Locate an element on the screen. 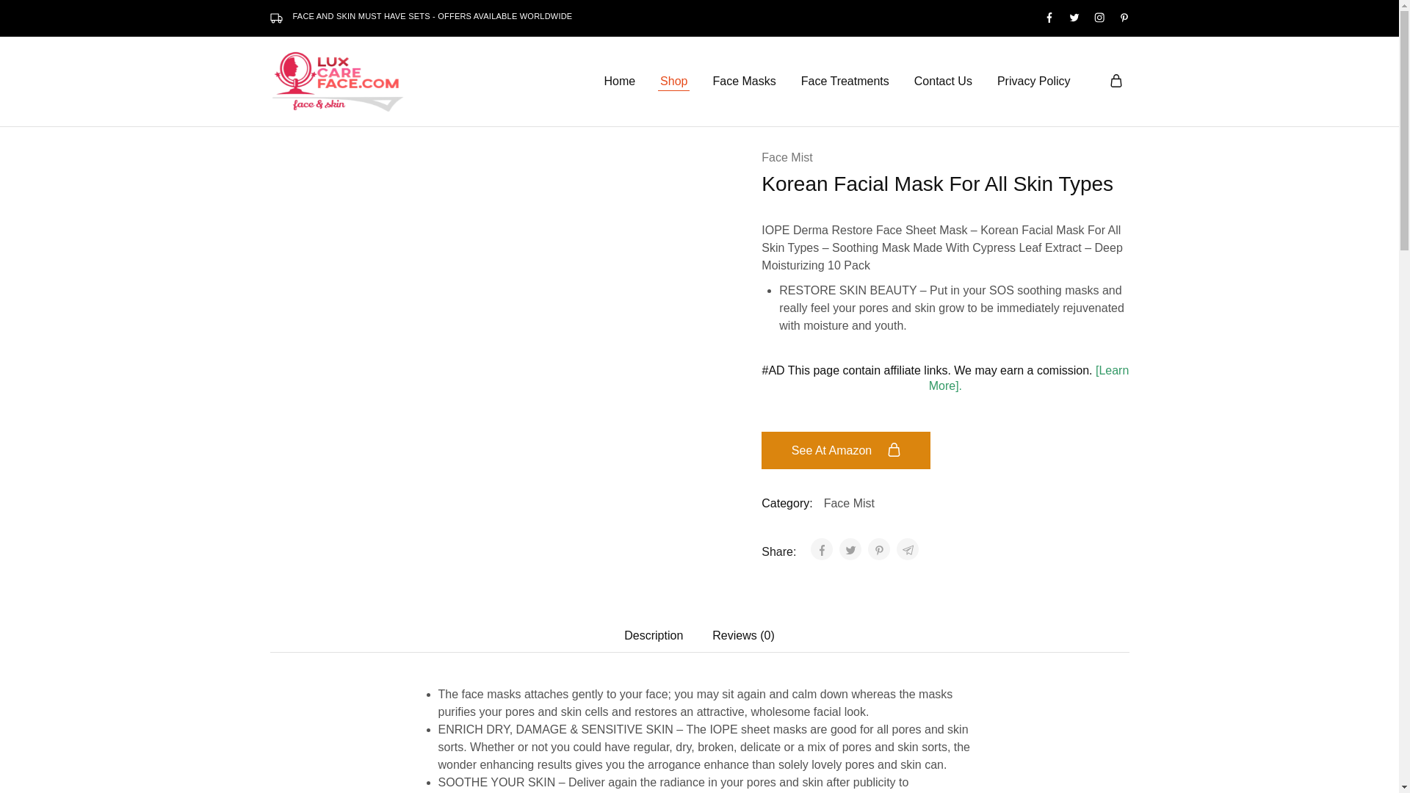  Shop is located at coordinates (673, 82).